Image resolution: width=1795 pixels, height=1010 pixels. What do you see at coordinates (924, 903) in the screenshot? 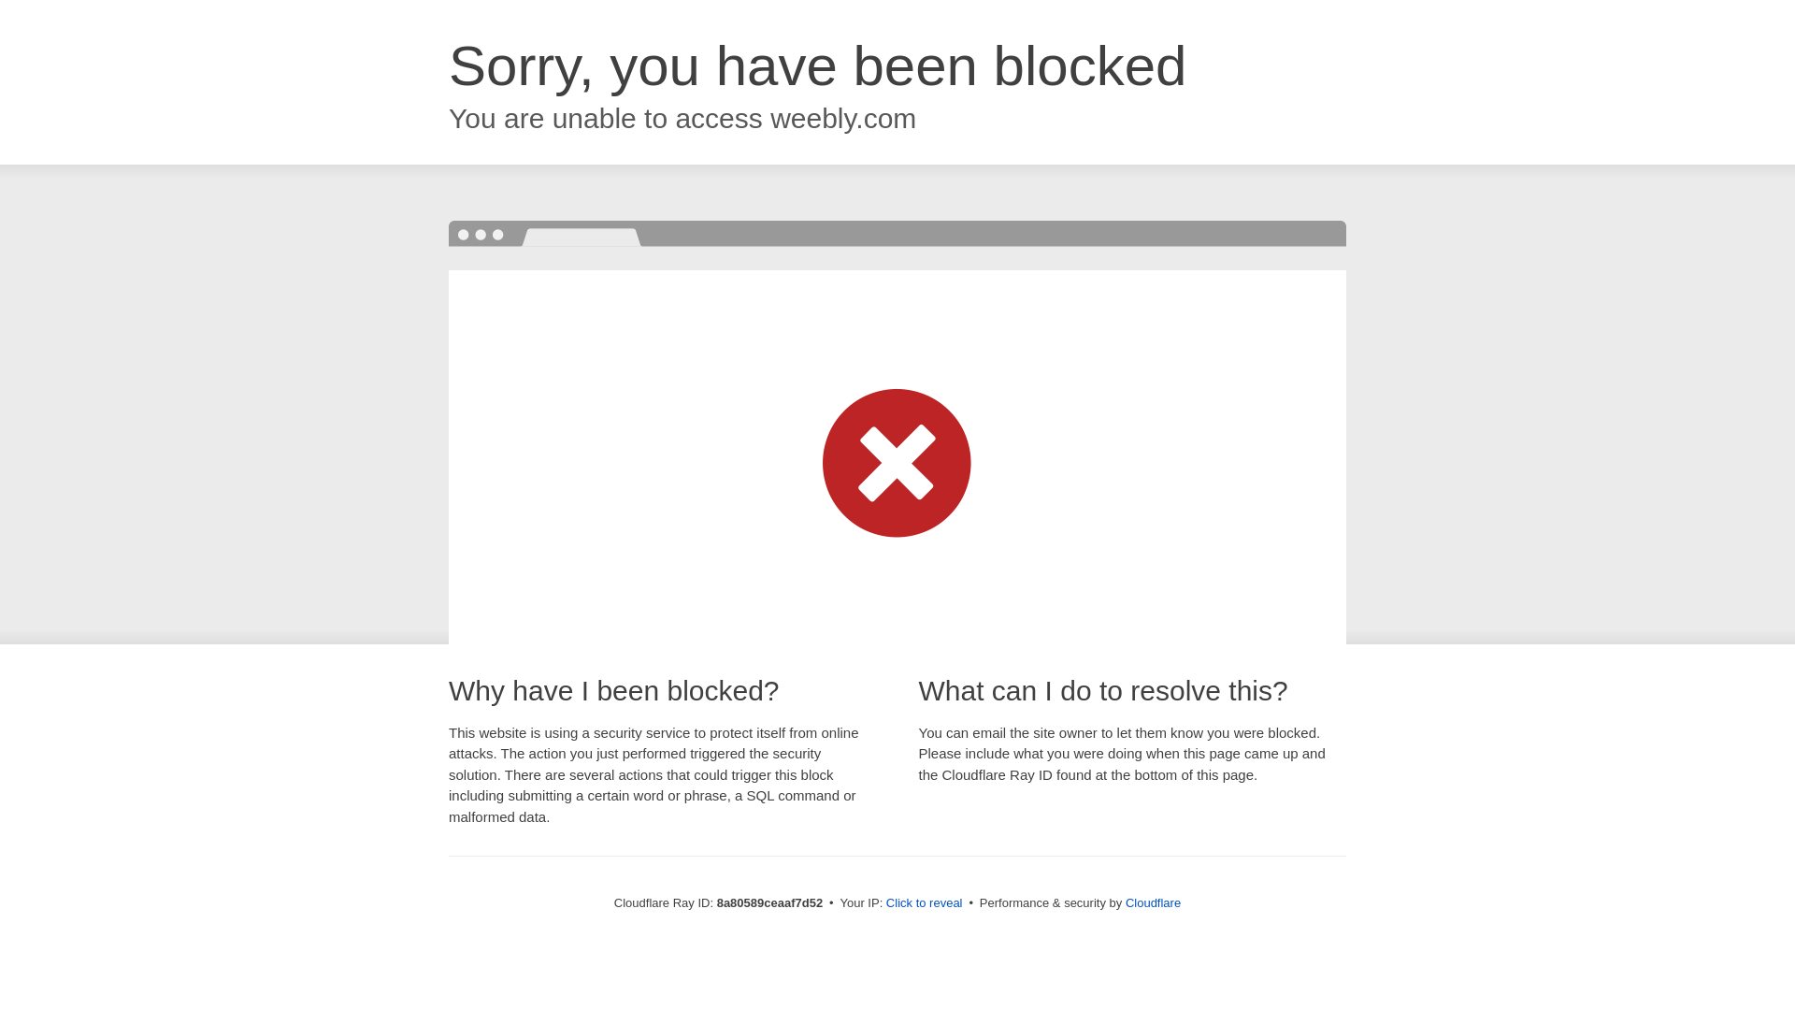
I see `Click to reveal` at bounding box center [924, 903].